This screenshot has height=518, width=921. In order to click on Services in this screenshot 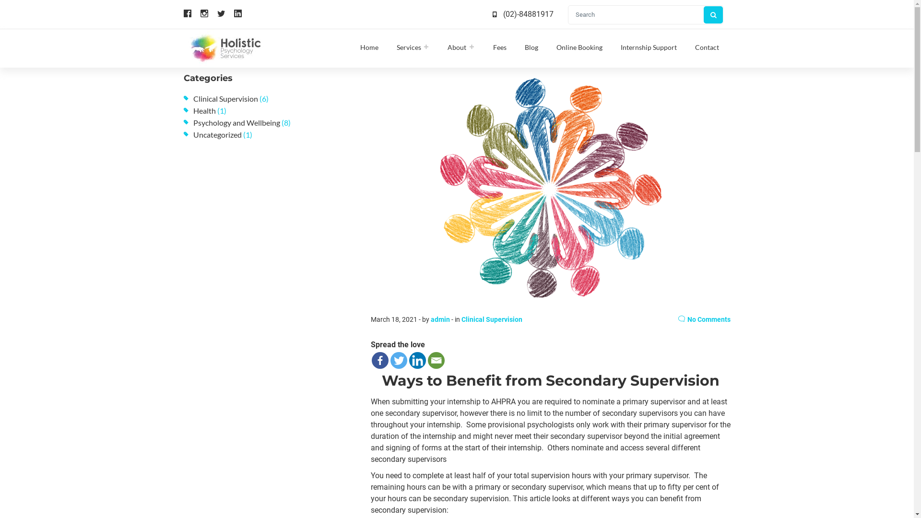, I will do `click(413, 47)`.